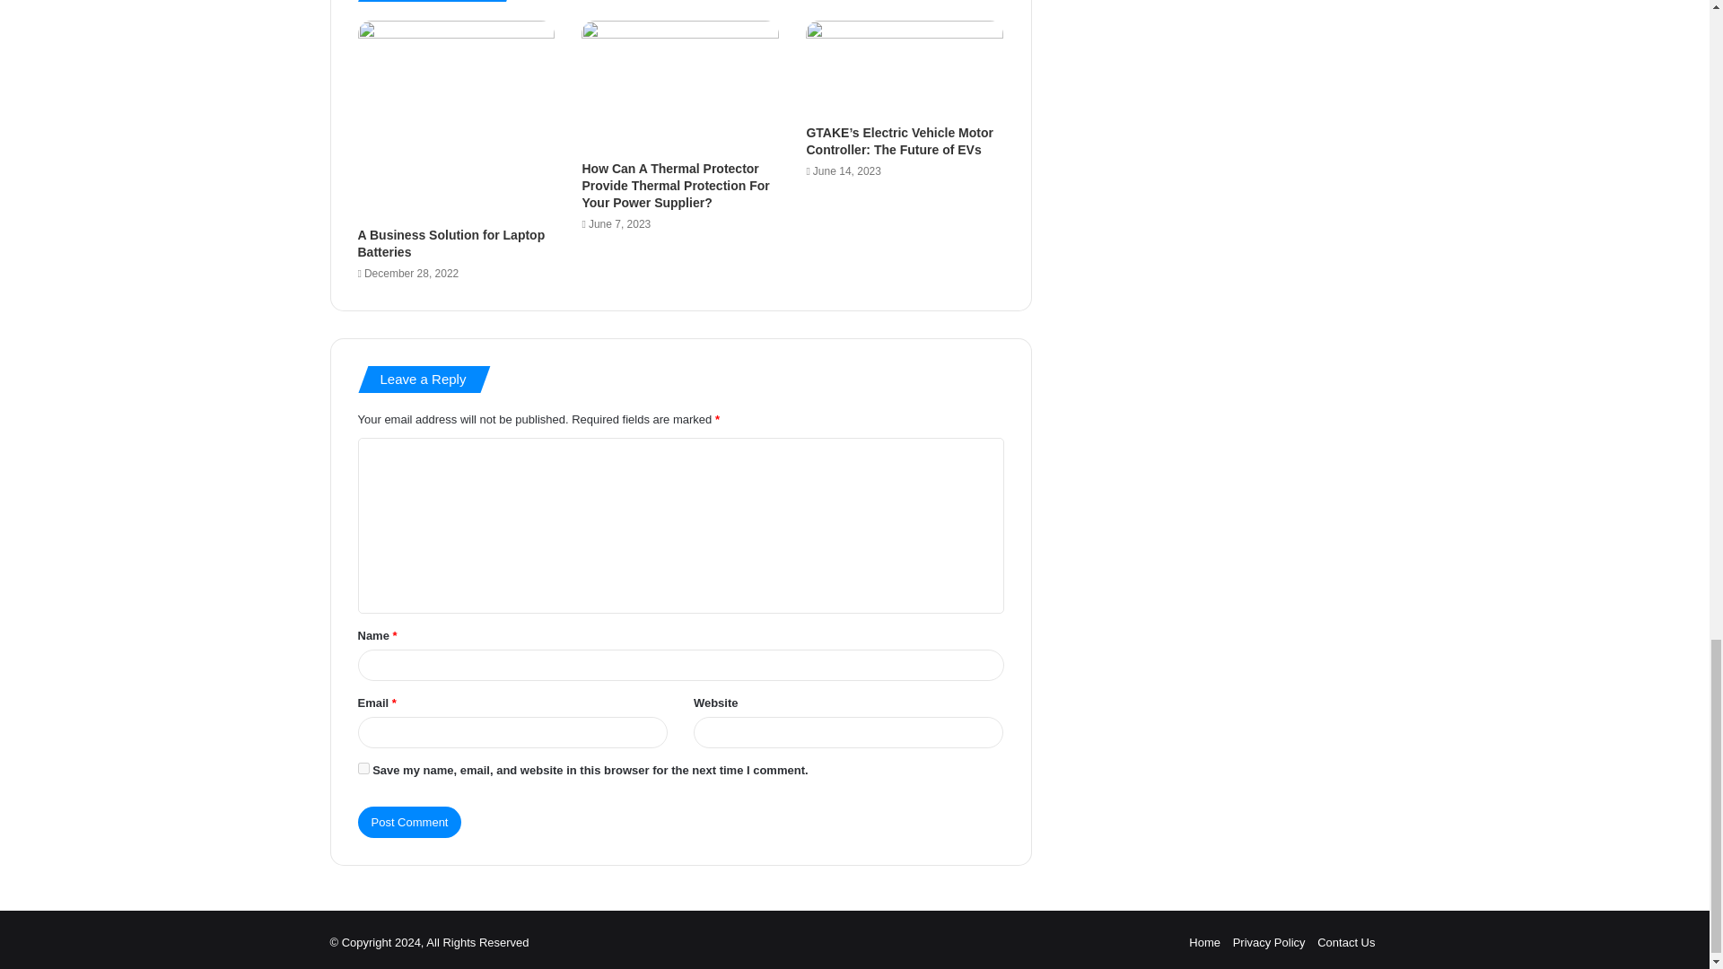 The width and height of the screenshot is (1723, 969). I want to click on yes, so click(363, 768).